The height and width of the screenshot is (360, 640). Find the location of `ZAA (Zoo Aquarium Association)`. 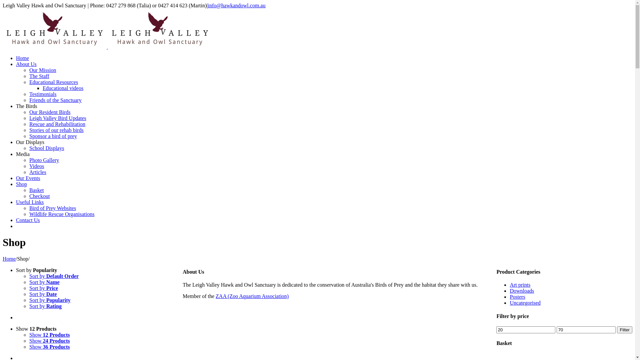

ZAA (Zoo Aquarium Association) is located at coordinates (252, 296).